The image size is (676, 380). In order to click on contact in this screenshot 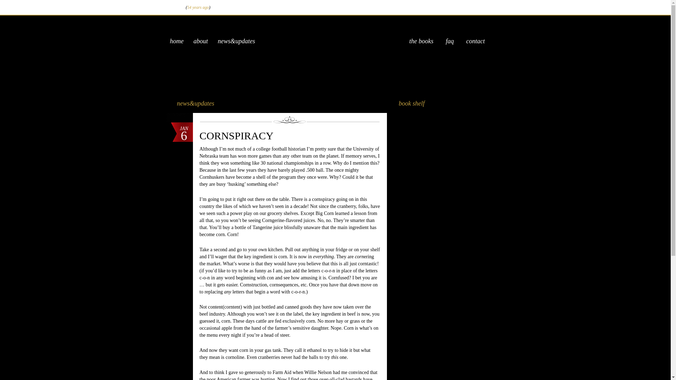, I will do `click(475, 41)`.